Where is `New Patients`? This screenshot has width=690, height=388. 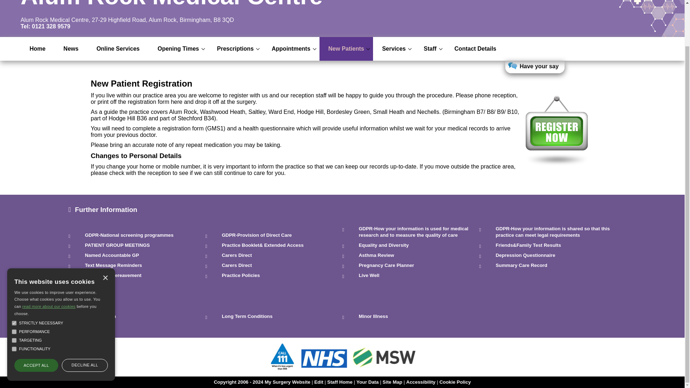
New Patients is located at coordinates (346, 48).